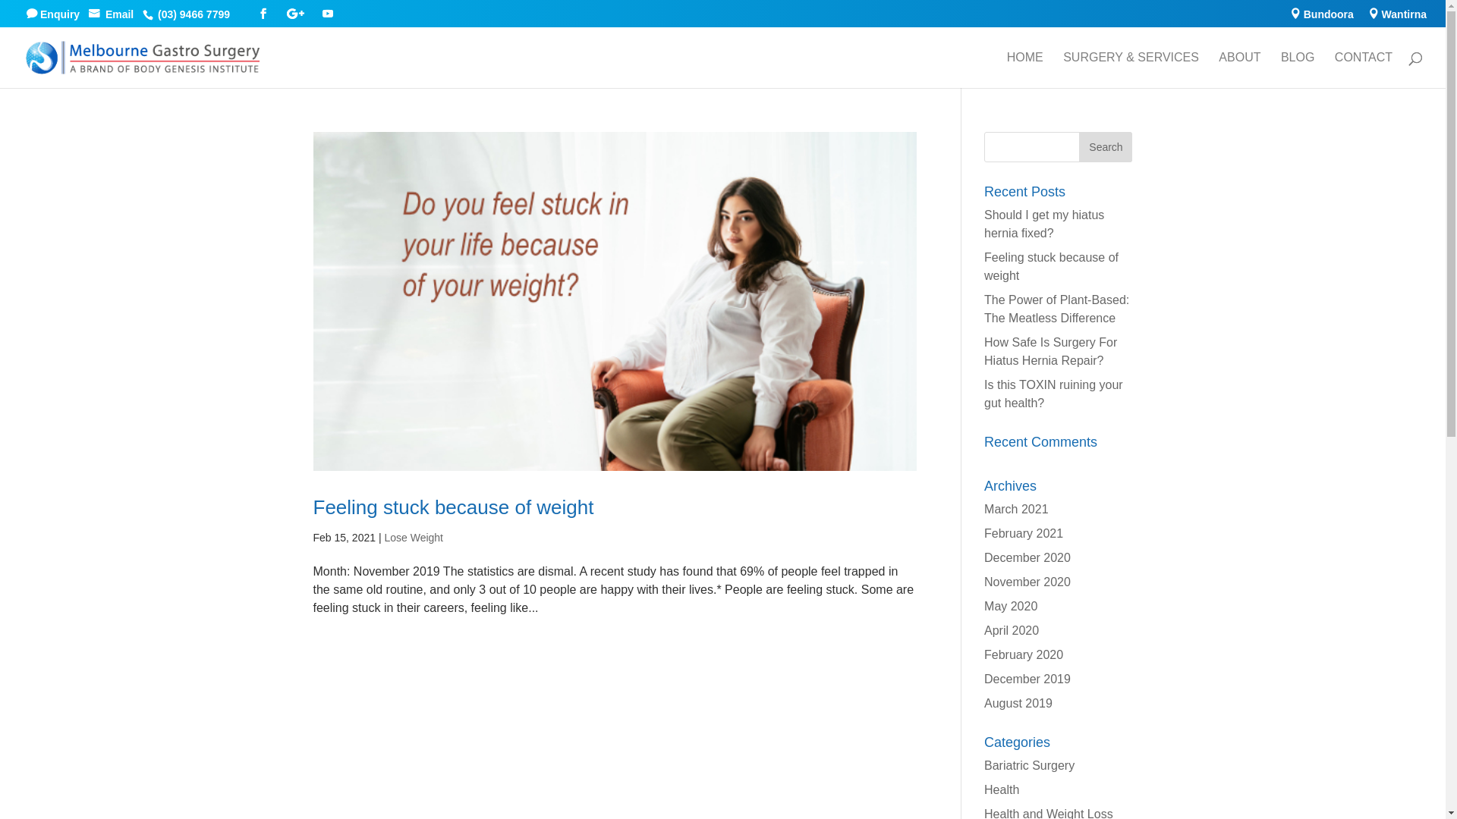  I want to click on (03) 9466 7799, so click(197, 14).